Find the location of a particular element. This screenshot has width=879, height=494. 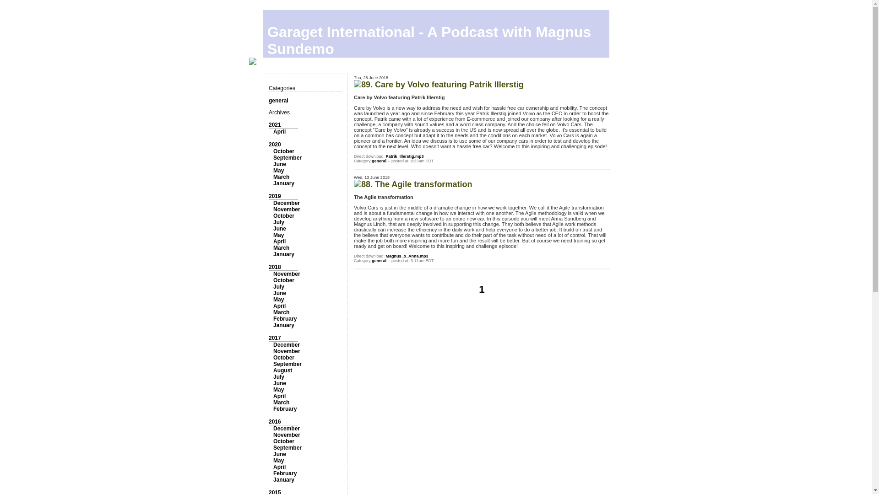

January is located at coordinates (284, 183).